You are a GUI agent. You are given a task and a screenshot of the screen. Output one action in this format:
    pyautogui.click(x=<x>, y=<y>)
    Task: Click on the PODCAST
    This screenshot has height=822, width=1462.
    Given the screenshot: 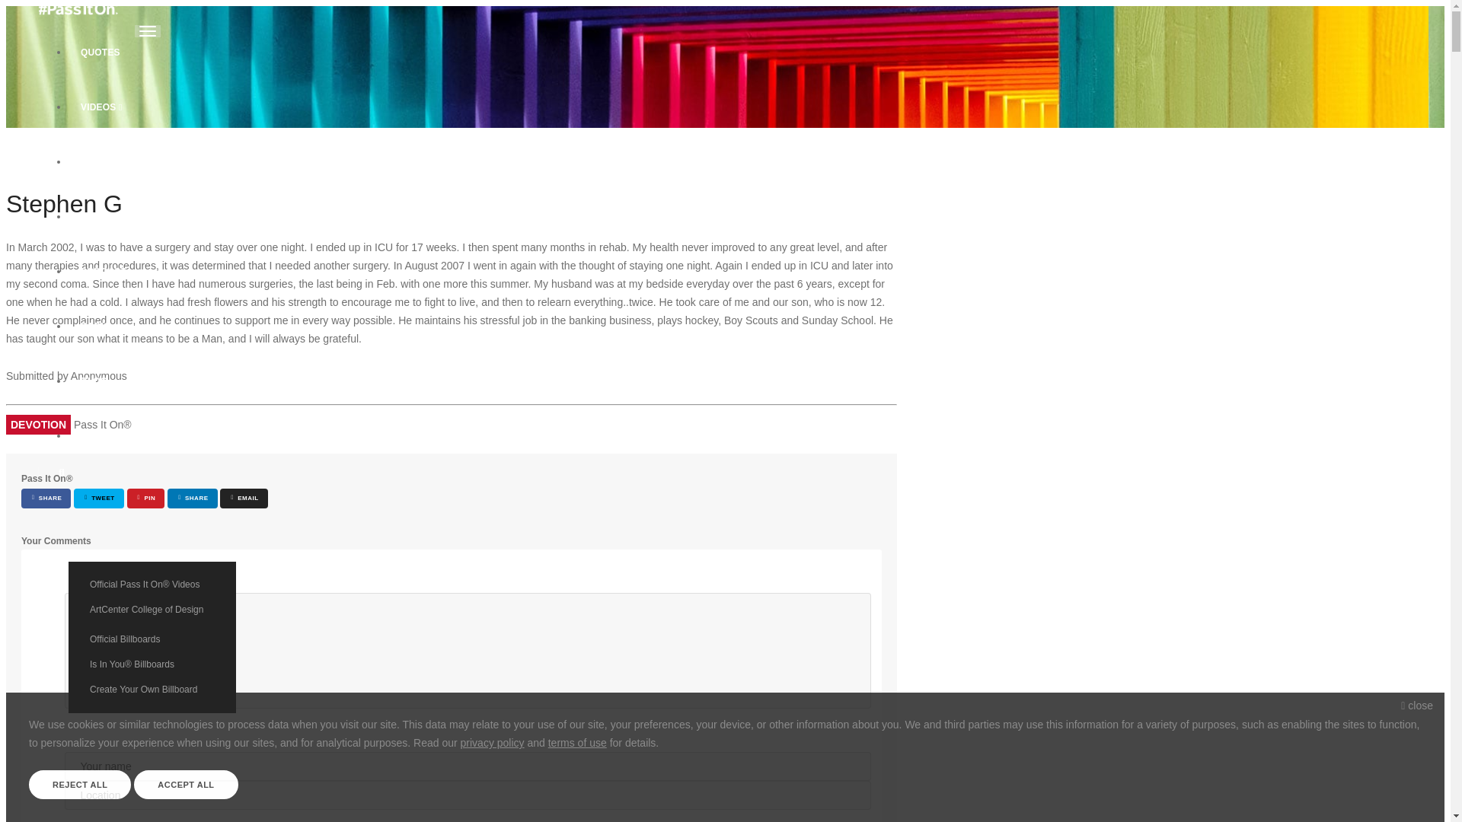 What is the action you would take?
    pyautogui.click(x=114, y=271)
    